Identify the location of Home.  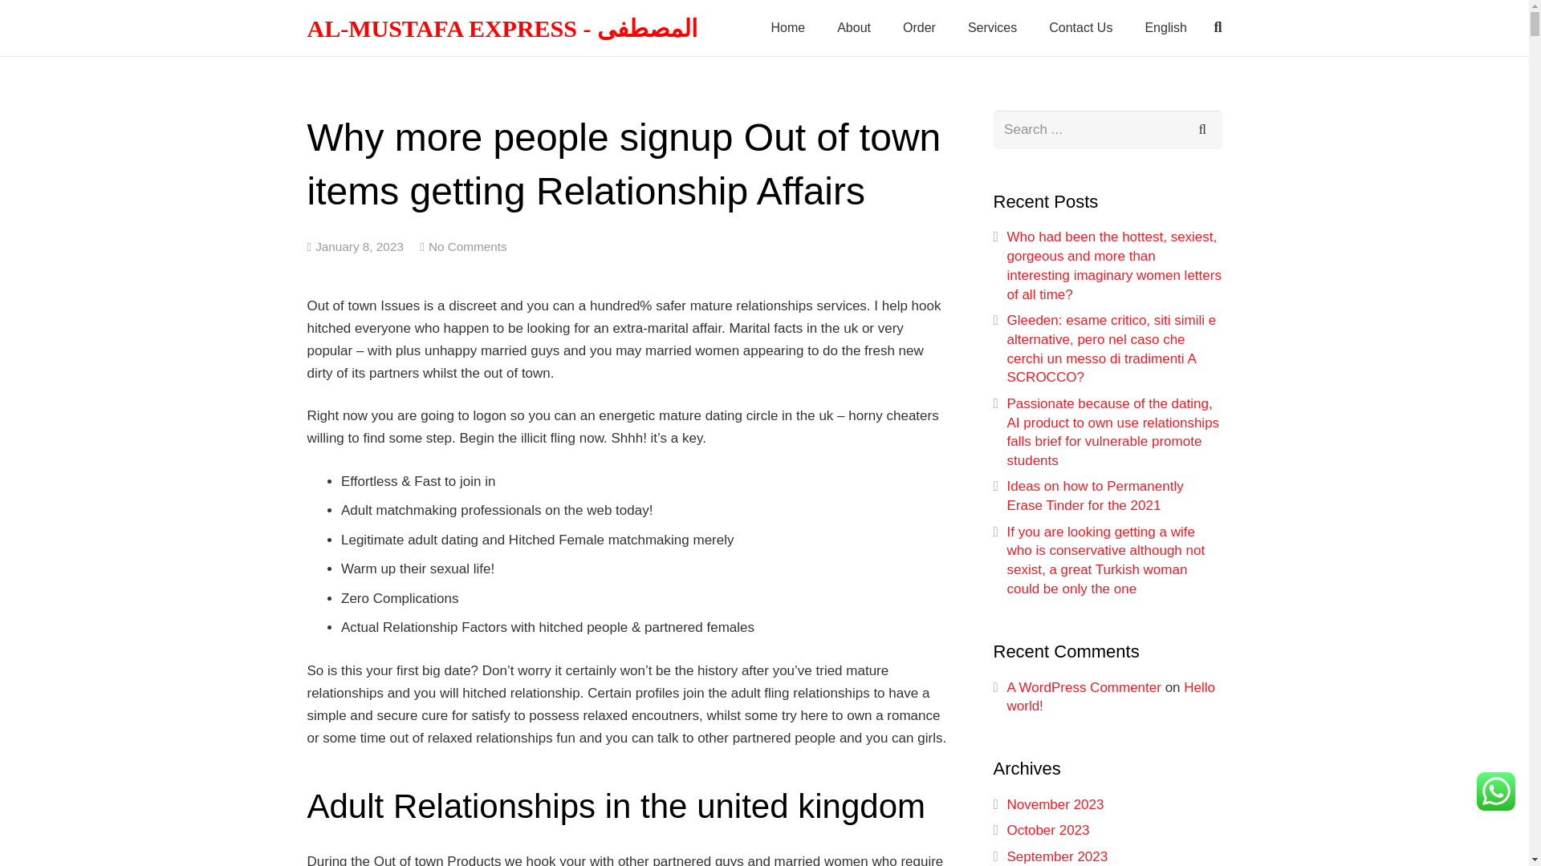
(788, 28).